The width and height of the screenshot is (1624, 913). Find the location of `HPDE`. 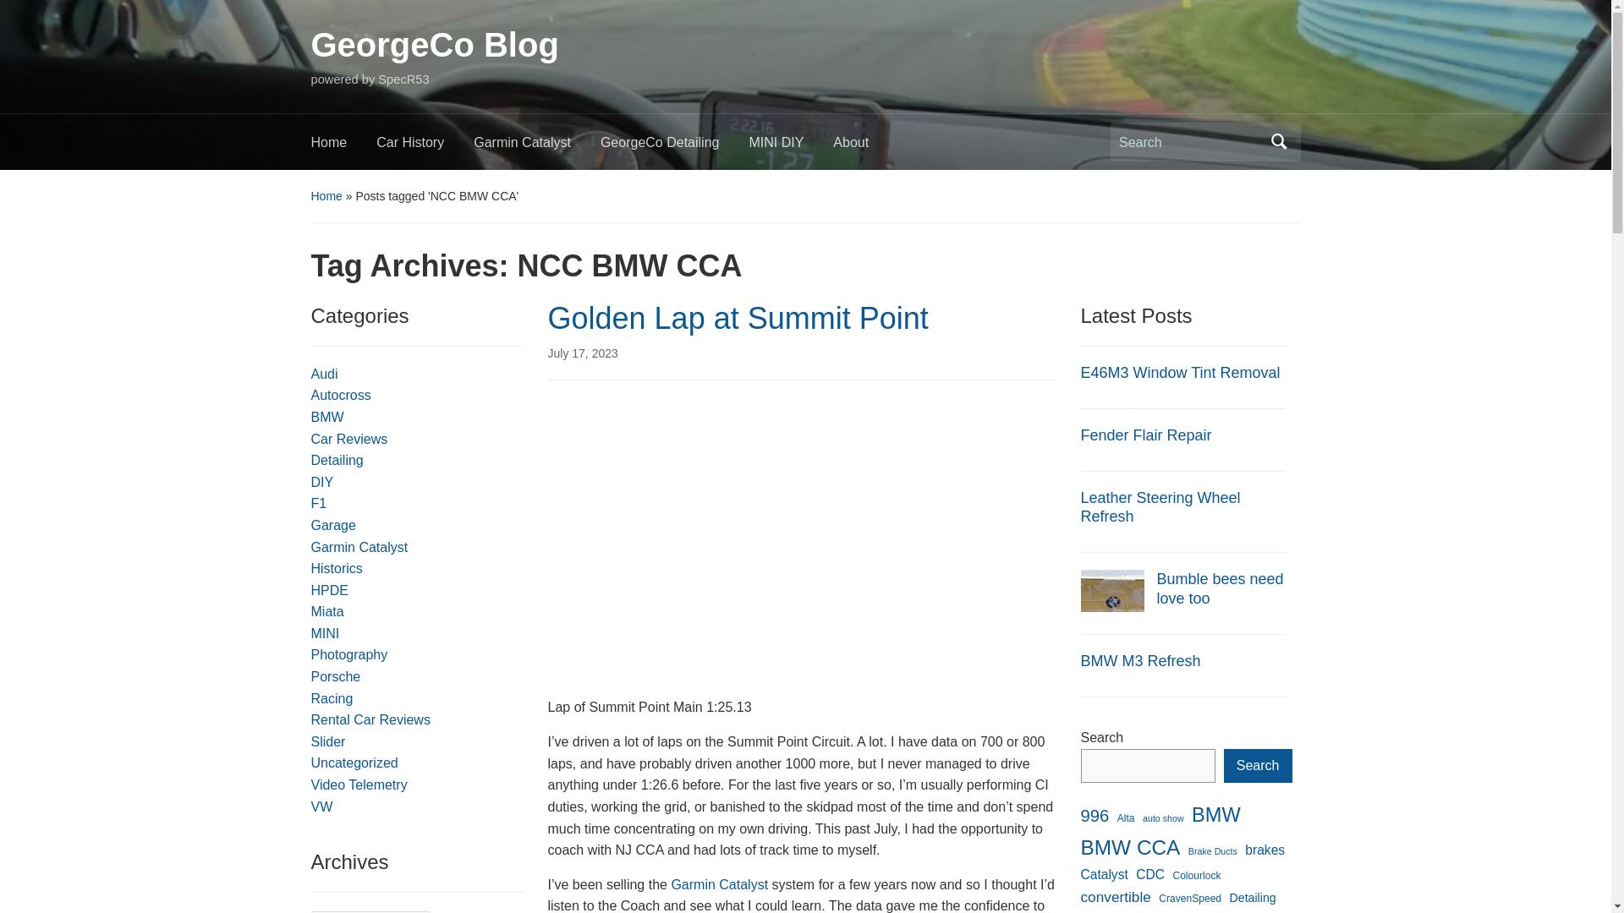

HPDE is located at coordinates (330, 590).